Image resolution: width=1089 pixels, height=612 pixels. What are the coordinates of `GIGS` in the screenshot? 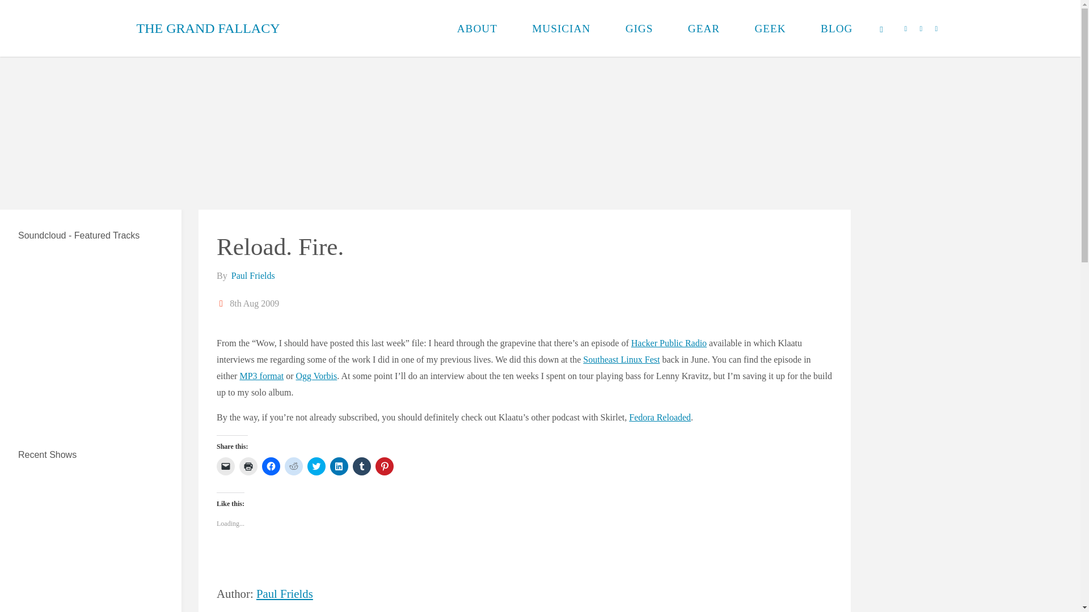 It's located at (639, 28).